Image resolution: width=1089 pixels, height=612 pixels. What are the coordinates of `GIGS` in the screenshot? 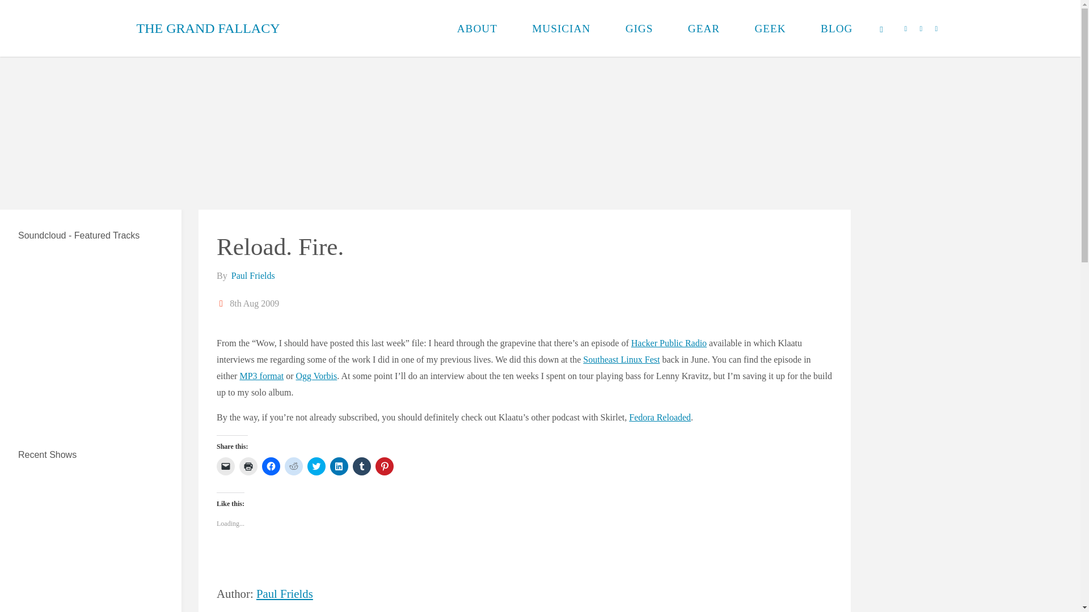 It's located at (639, 28).